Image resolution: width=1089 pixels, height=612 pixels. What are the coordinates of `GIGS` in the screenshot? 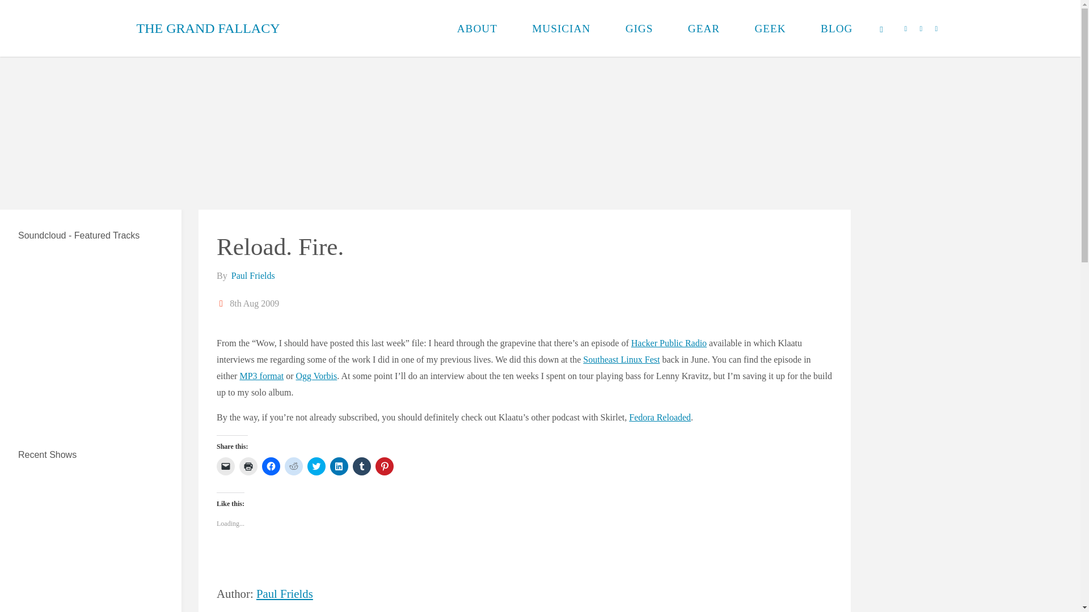 It's located at (639, 28).